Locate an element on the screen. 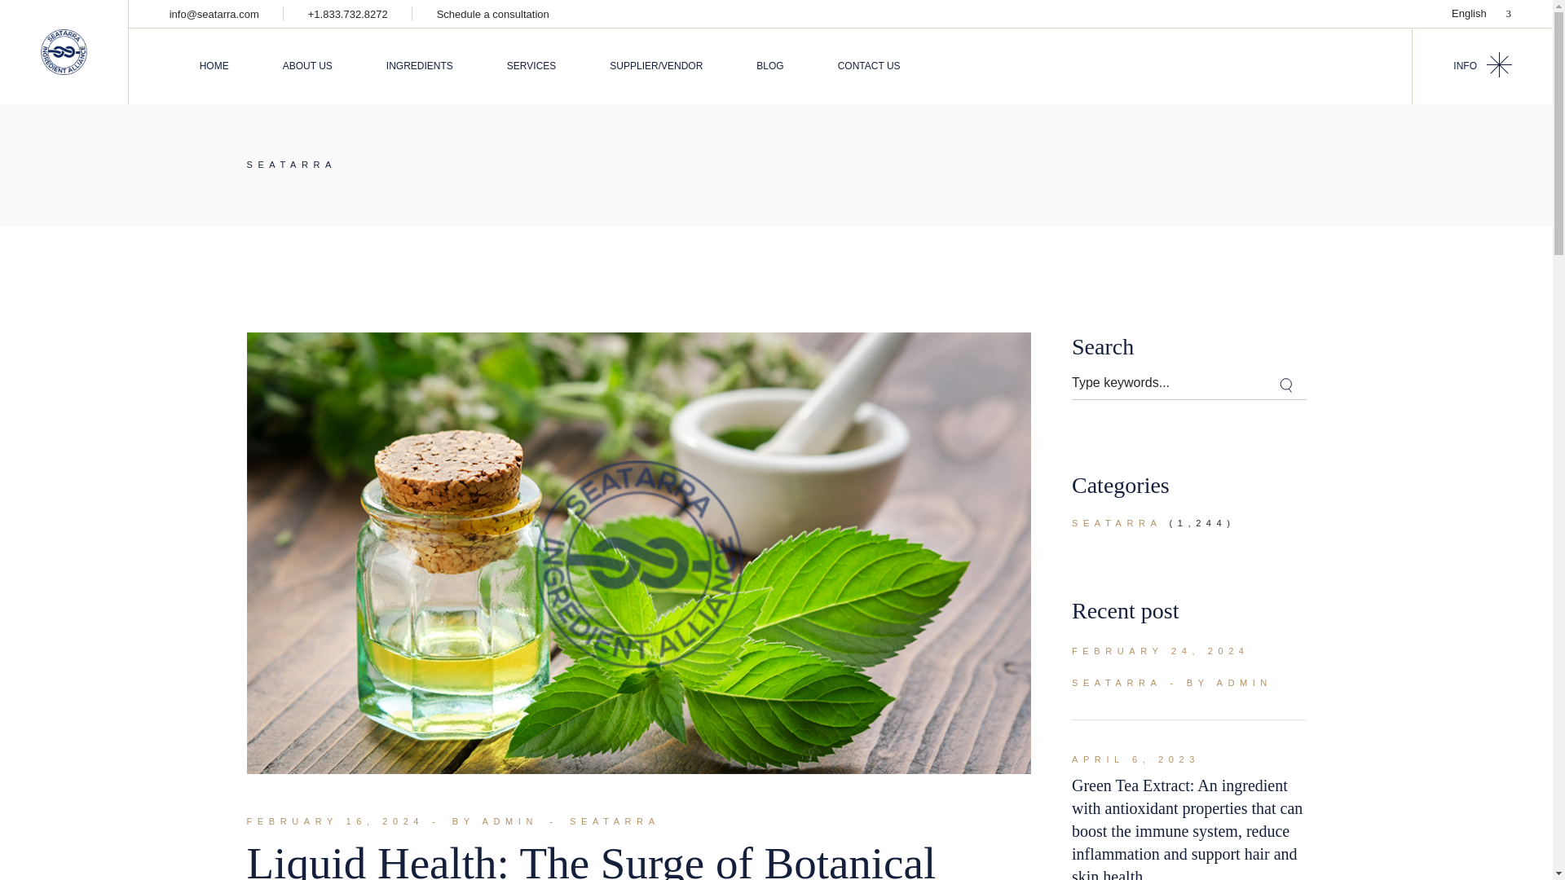 The height and width of the screenshot is (880, 1565). INFO is located at coordinates (1482, 66).